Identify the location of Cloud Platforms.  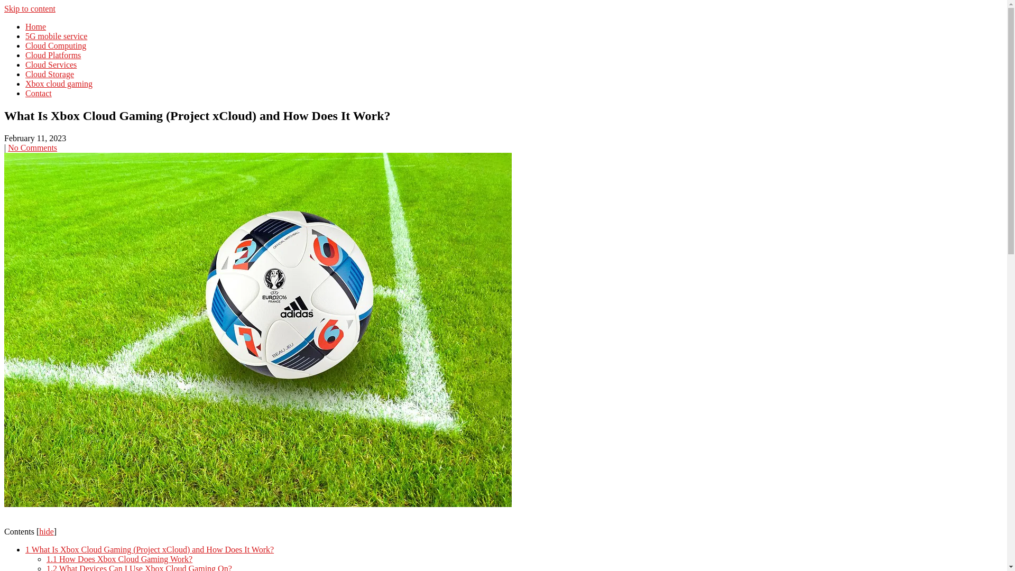
(53, 55).